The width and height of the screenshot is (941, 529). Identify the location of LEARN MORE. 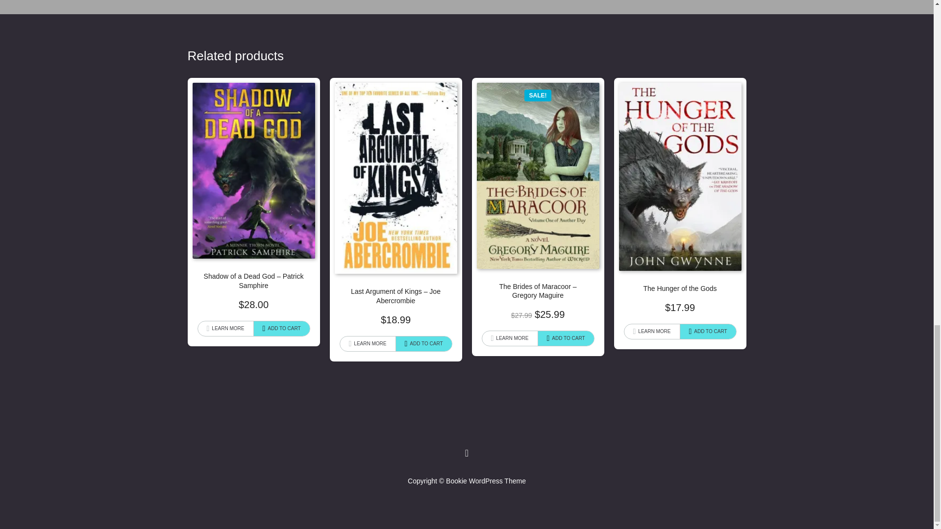
(368, 344).